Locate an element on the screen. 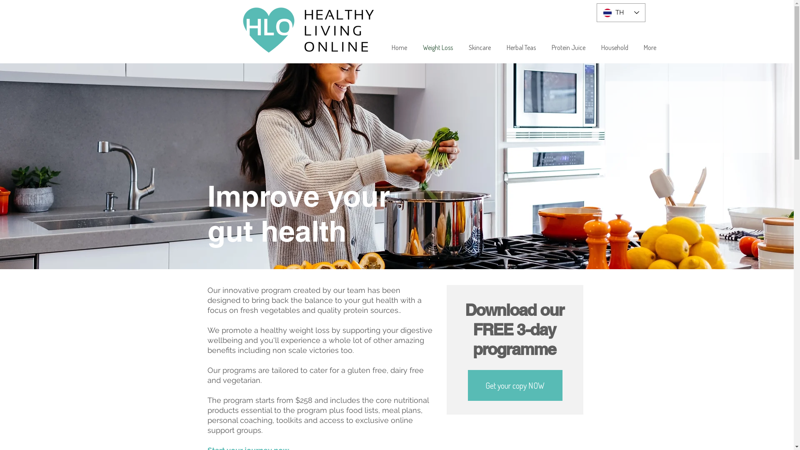  Protein Juice is located at coordinates (568, 47).